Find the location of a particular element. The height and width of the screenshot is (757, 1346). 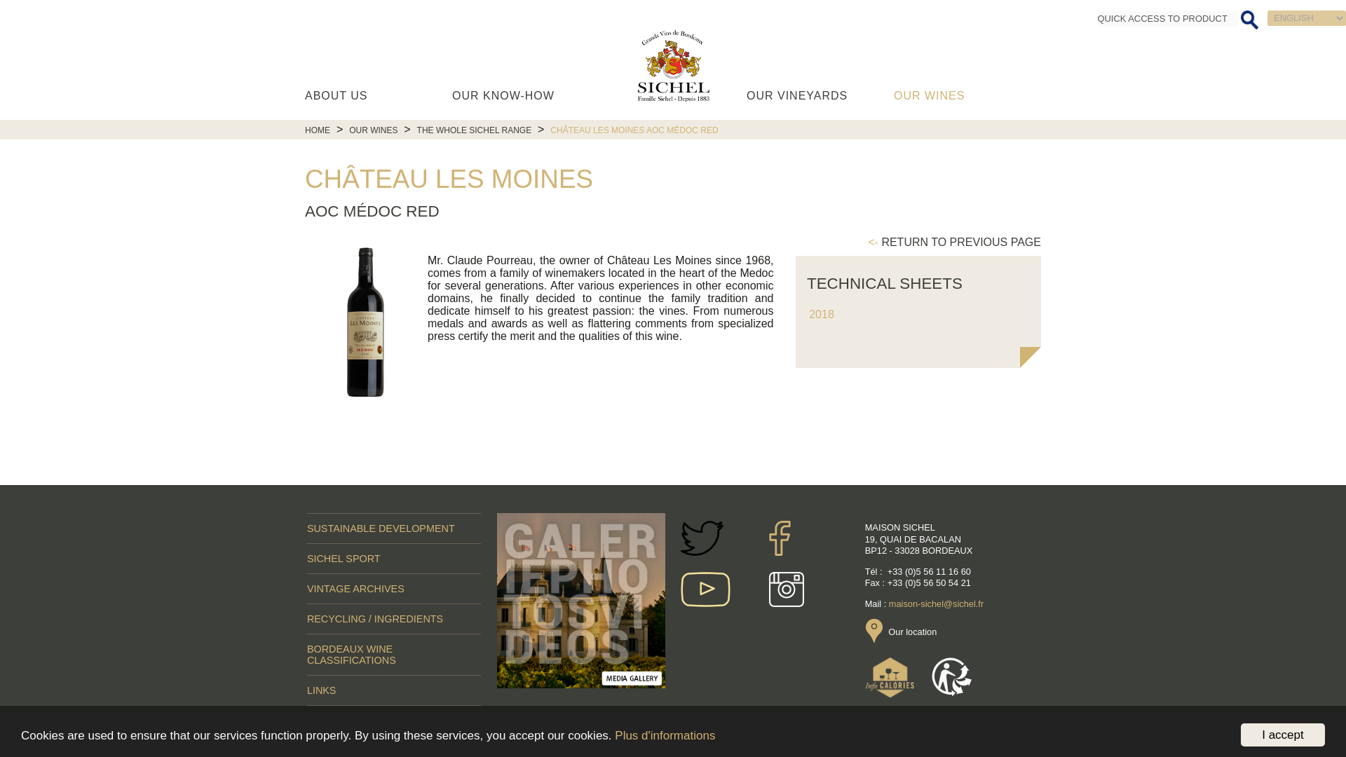

Bordeaux wine classifications is located at coordinates (393, 655).